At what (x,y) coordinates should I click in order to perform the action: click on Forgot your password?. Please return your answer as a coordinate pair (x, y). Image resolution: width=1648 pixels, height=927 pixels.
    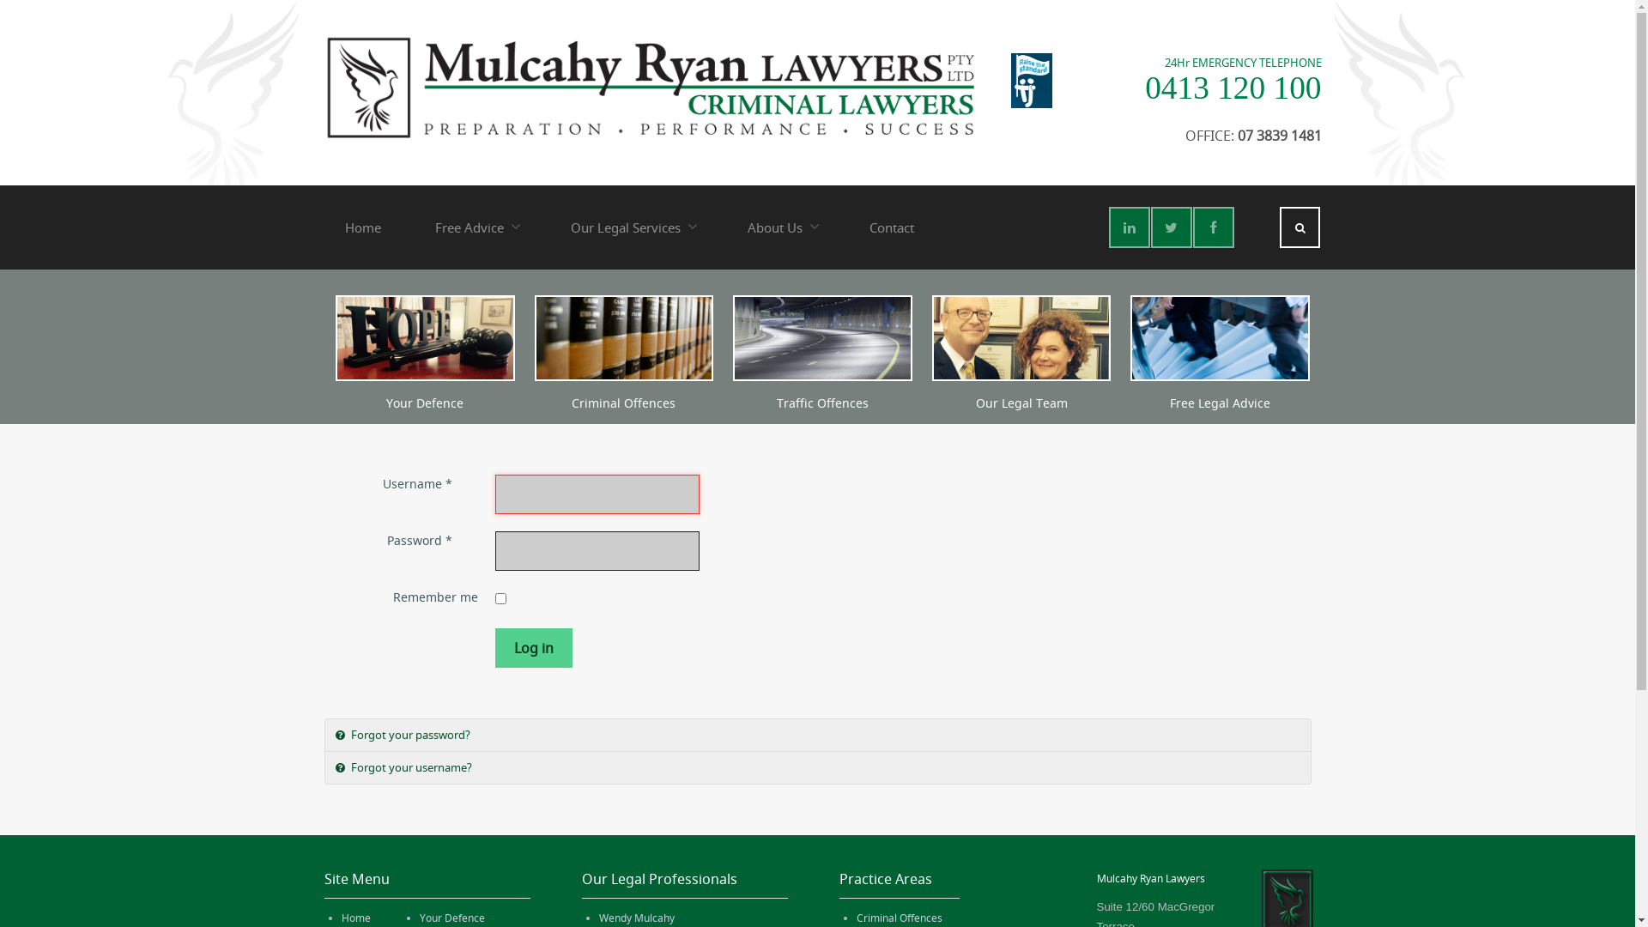
    Looking at the image, I should click on (818, 735).